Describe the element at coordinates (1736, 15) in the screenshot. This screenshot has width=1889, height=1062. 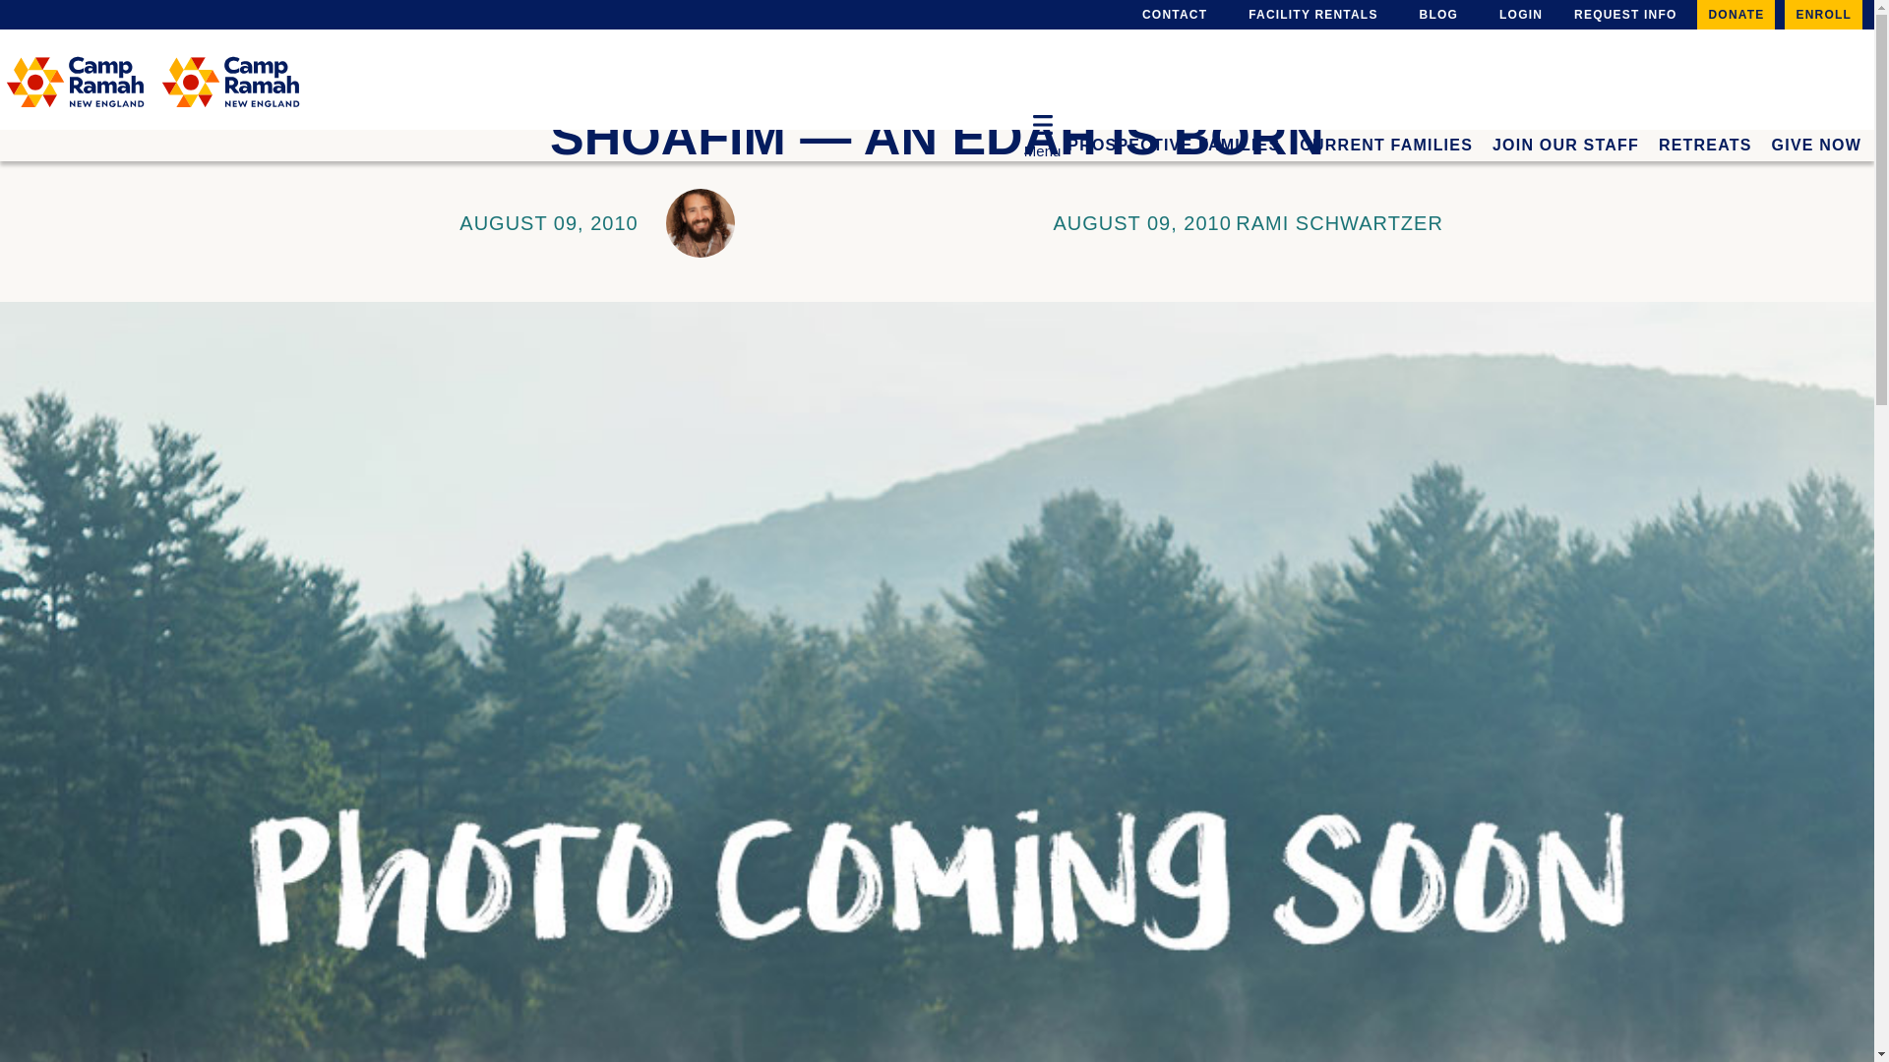
I see `DONATE` at that location.